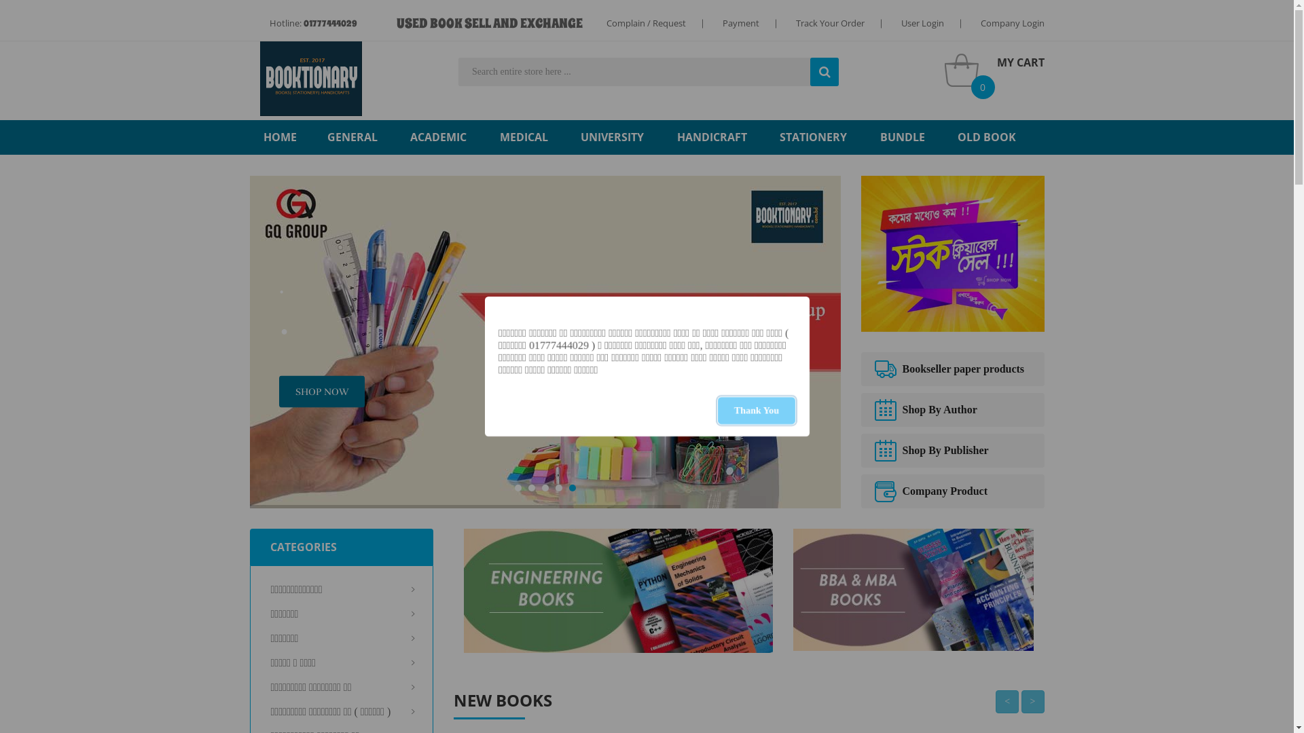  Describe the element at coordinates (352, 137) in the screenshot. I see `GENERAL` at that location.